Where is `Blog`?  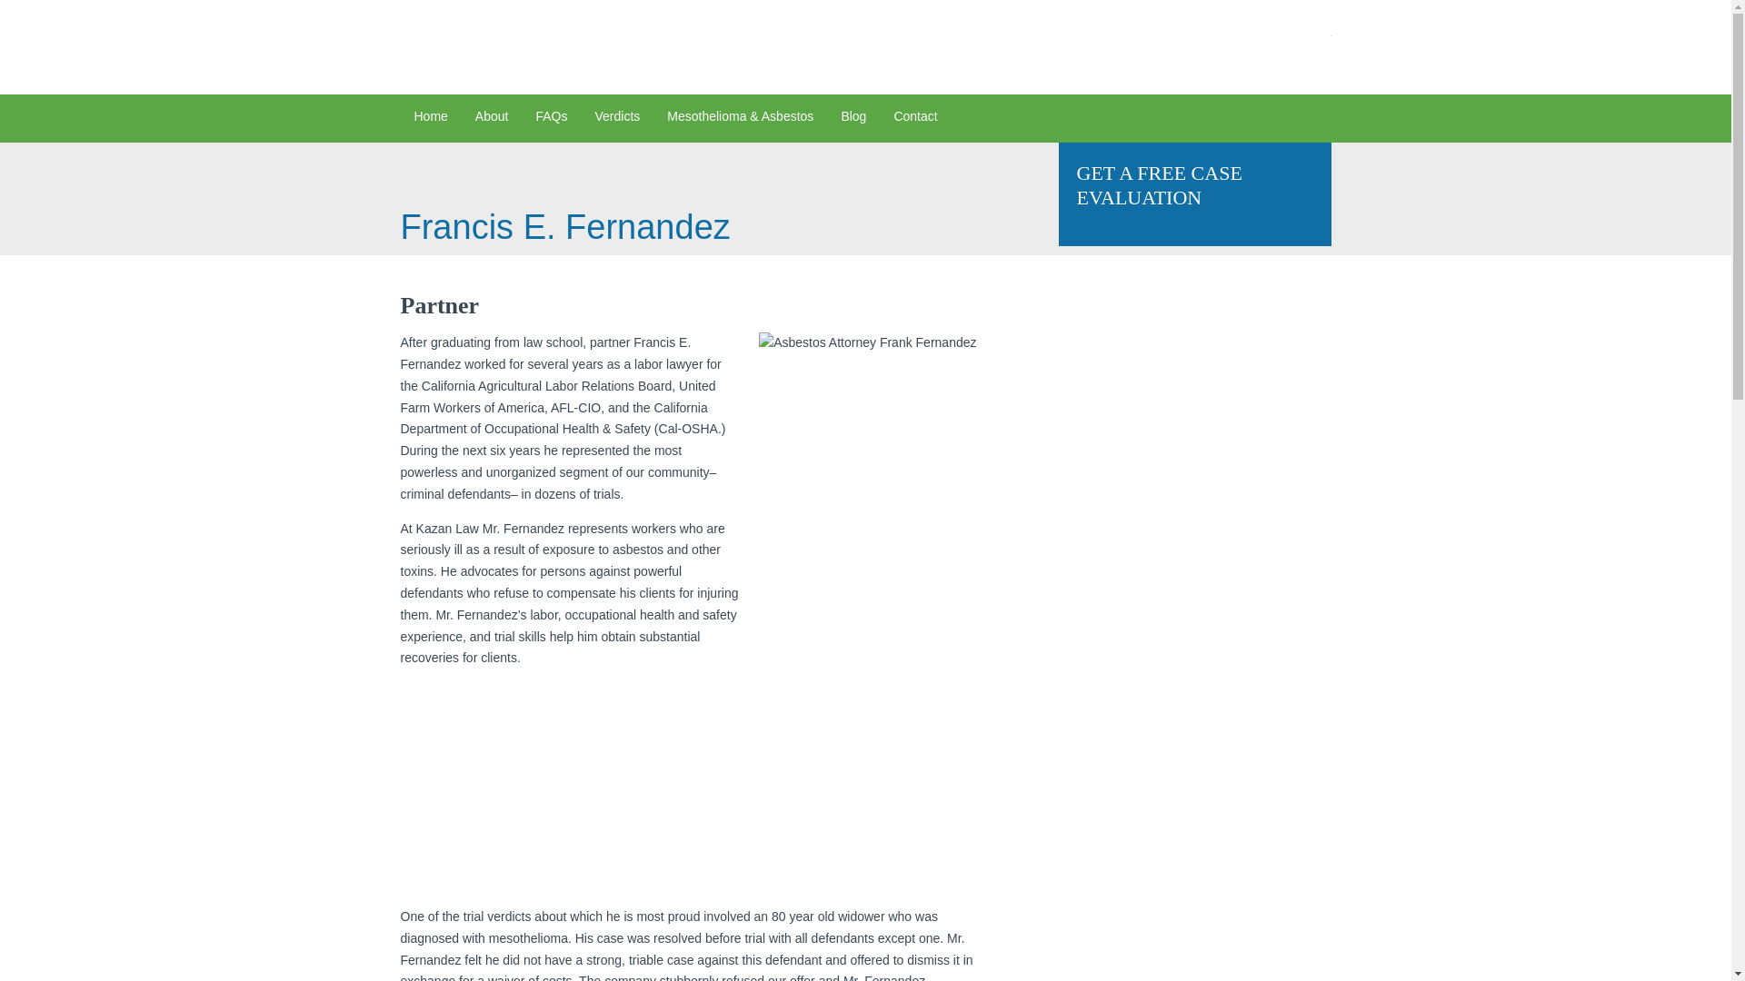
Blog is located at coordinates (853, 118).